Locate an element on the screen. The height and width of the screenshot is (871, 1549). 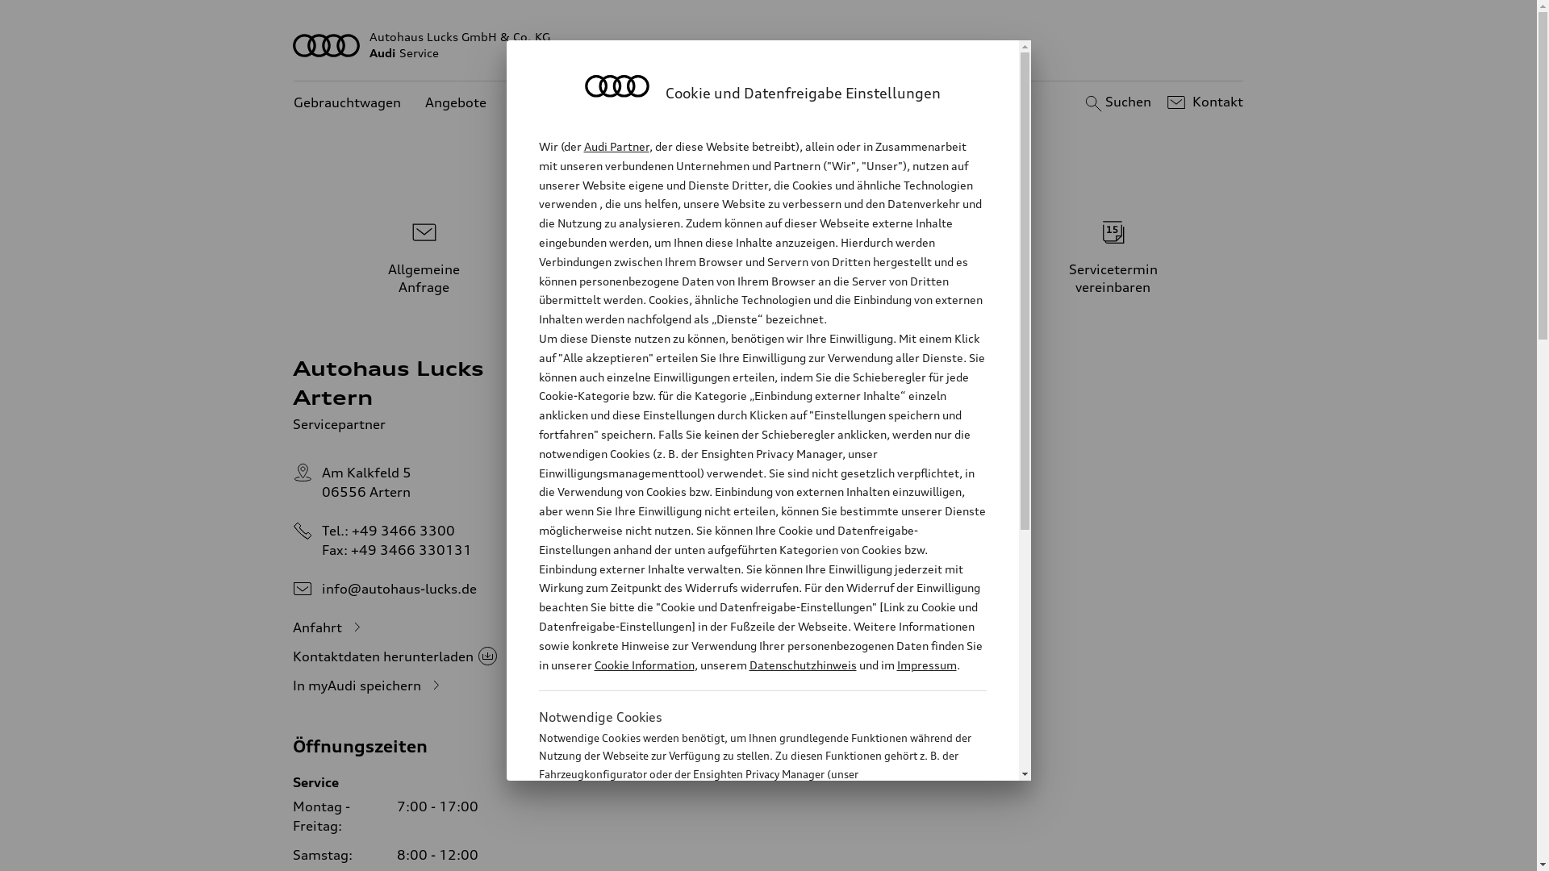
Cookie Information is located at coordinates (745, 854).